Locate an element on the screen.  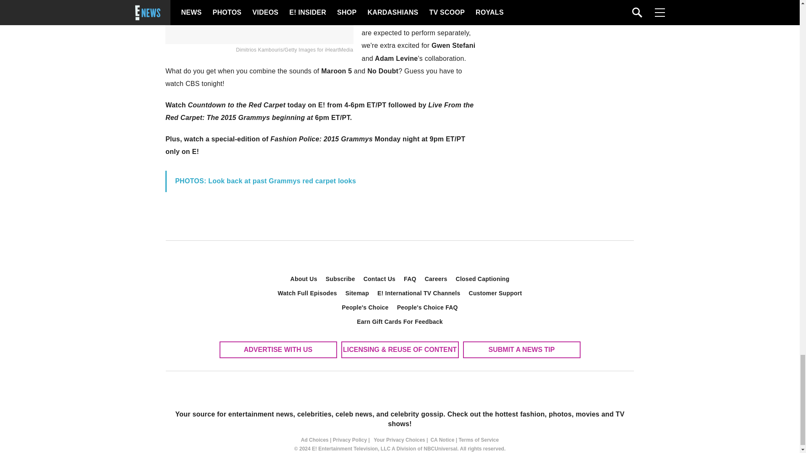
Subscribe is located at coordinates (340, 279).